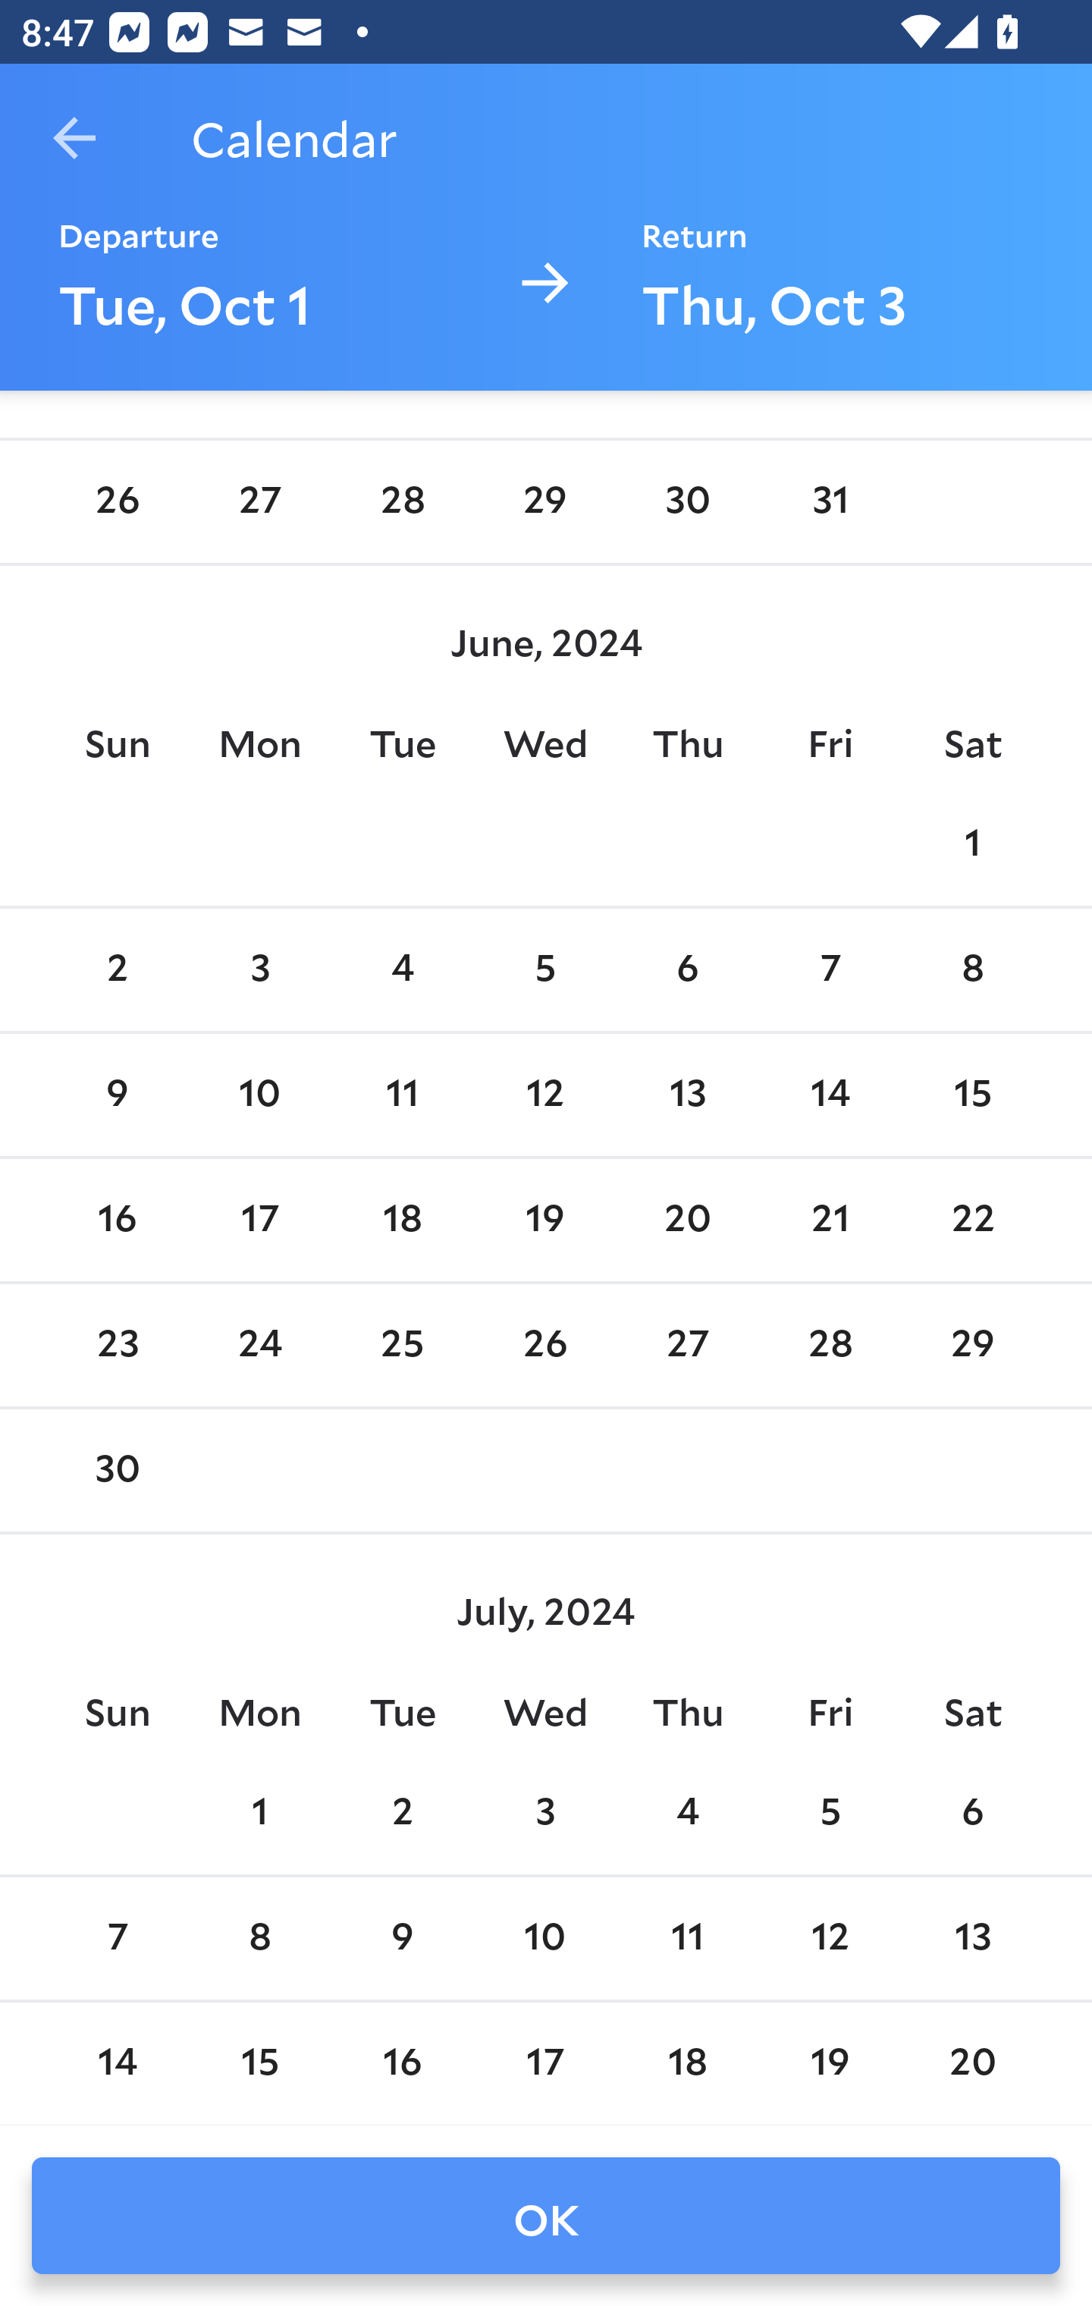 This screenshot has width=1092, height=2306. Describe the element at coordinates (260, 1939) in the screenshot. I see `8` at that location.